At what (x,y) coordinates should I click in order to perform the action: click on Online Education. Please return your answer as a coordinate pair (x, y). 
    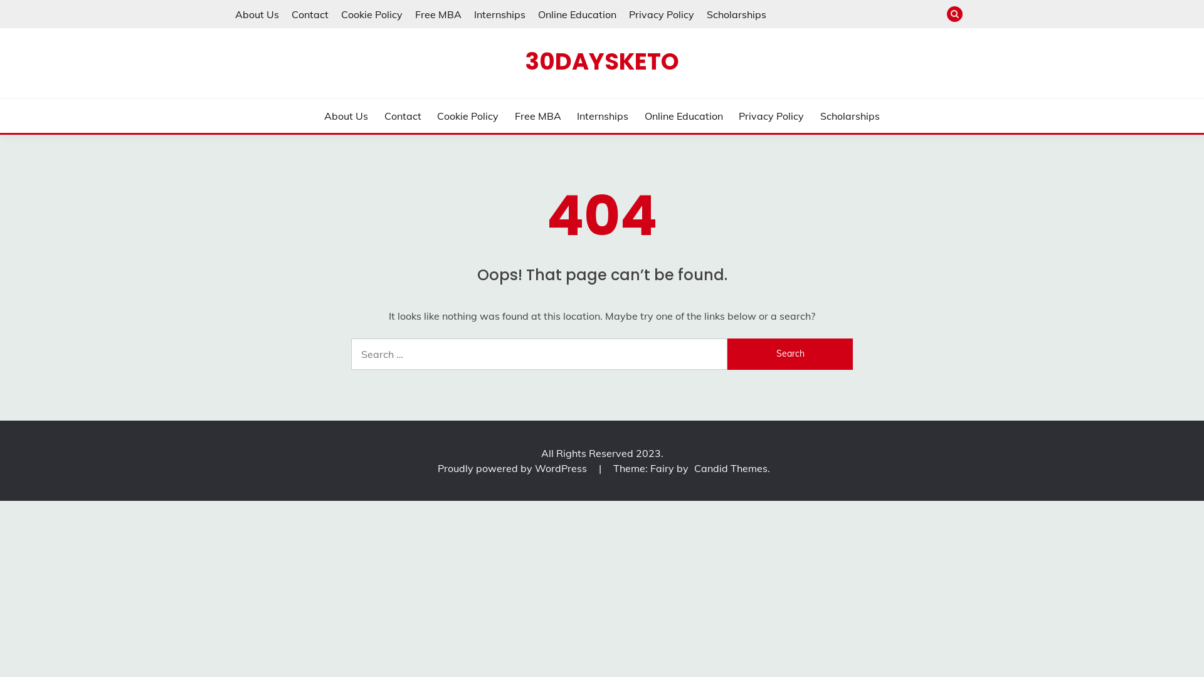
    Looking at the image, I should click on (577, 14).